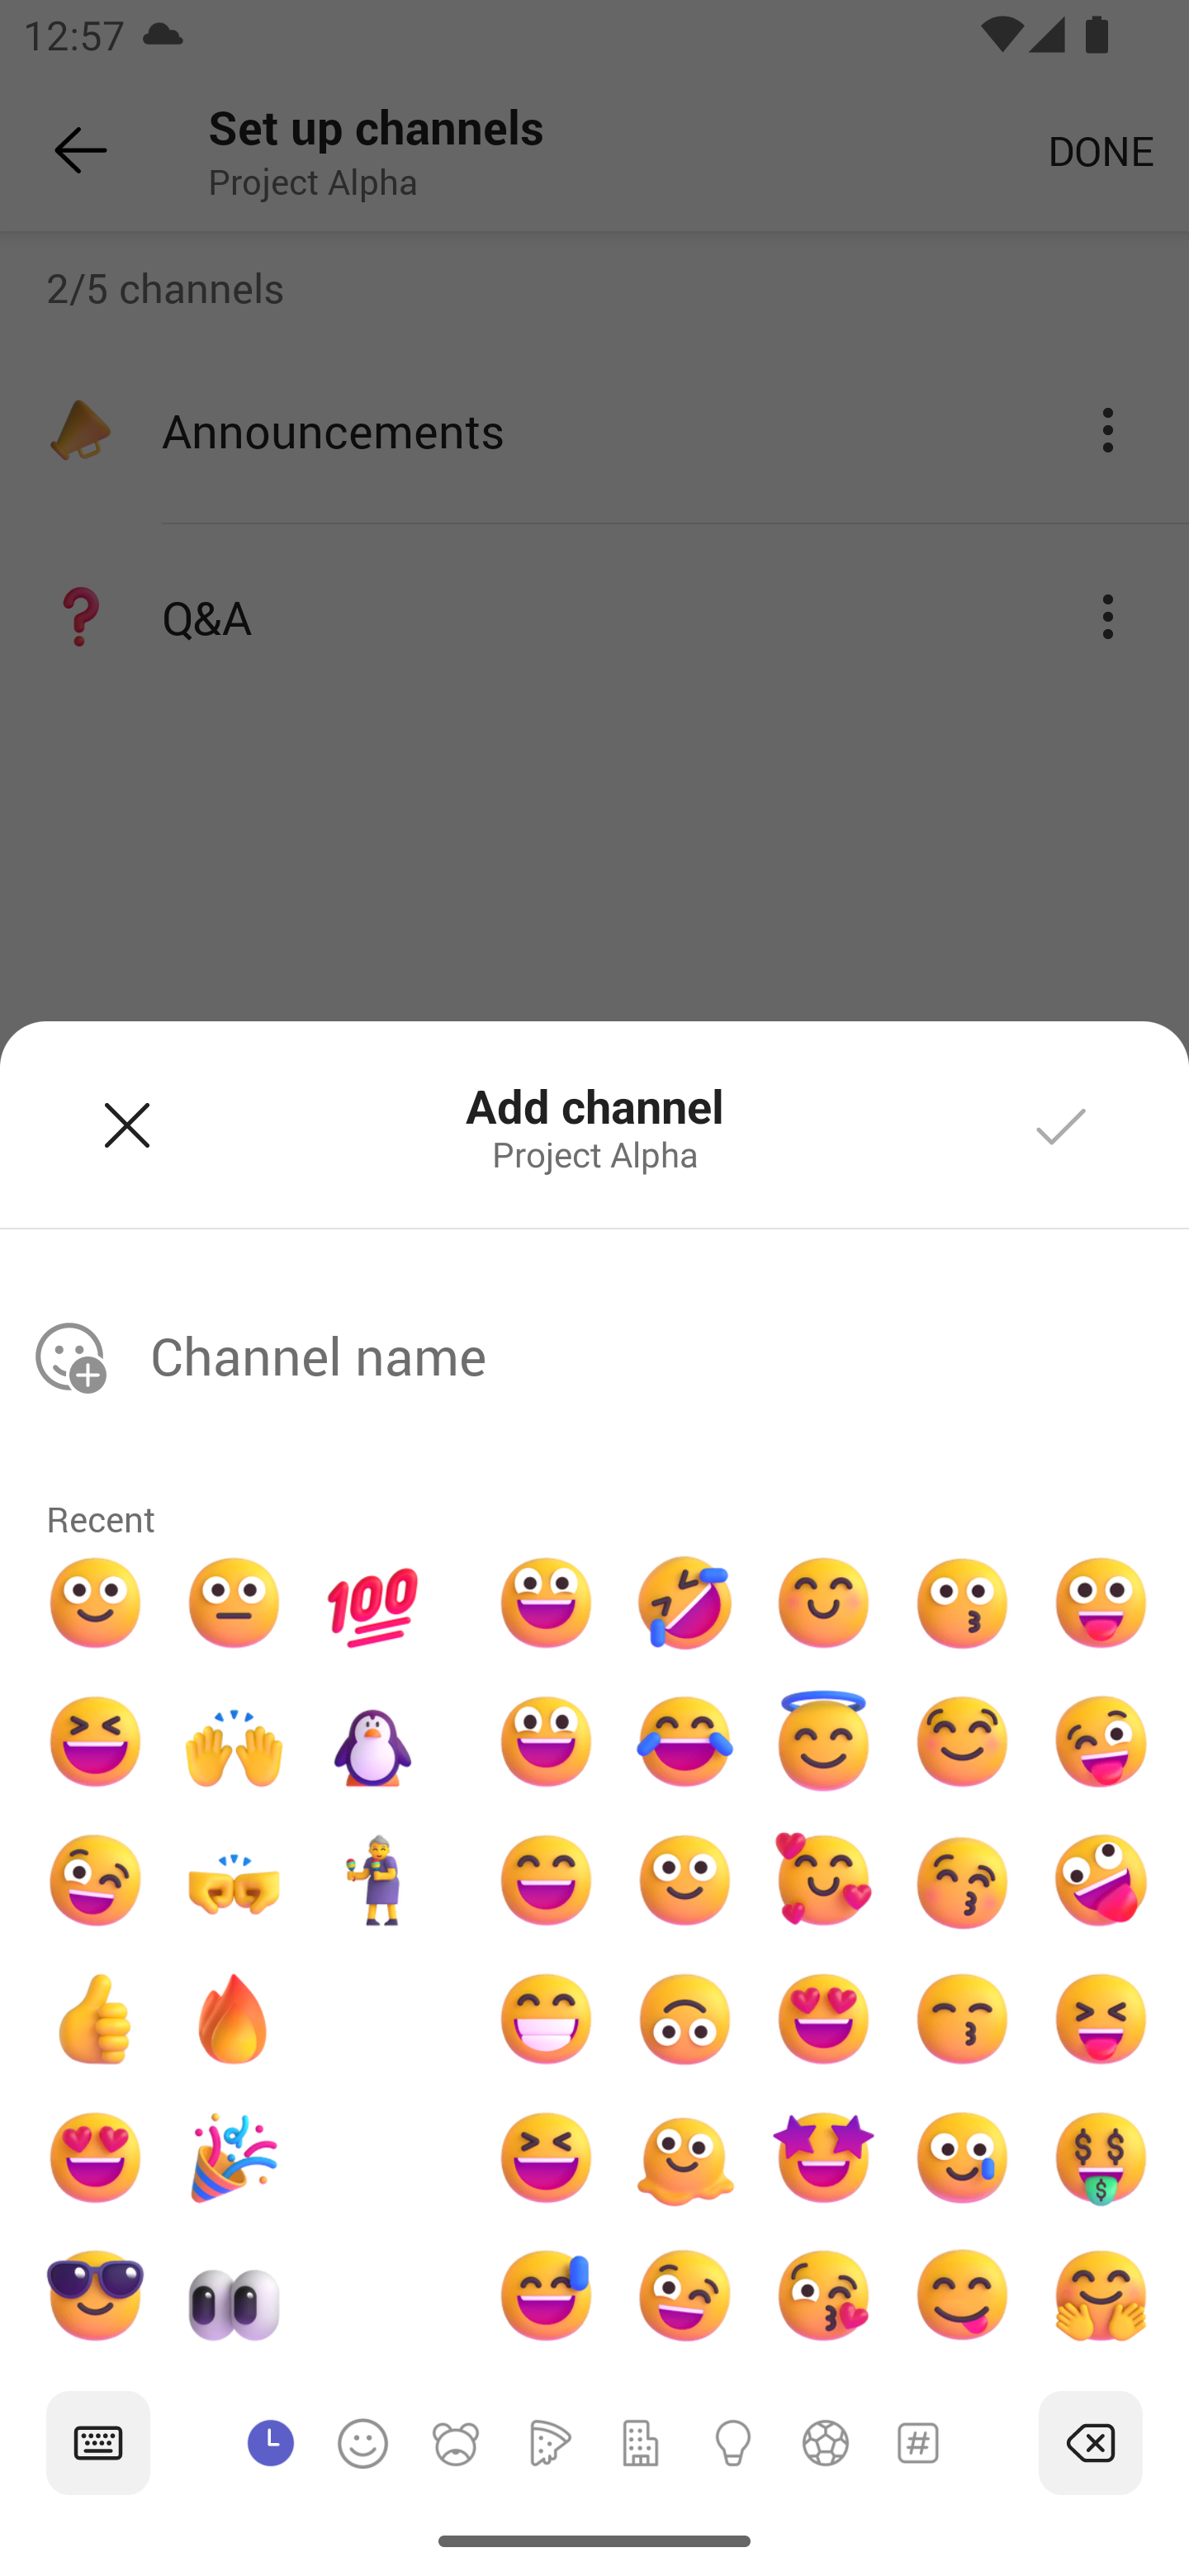 The width and height of the screenshot is (1189, 2576). I want to click on In love emoji, so click(824, 1880).